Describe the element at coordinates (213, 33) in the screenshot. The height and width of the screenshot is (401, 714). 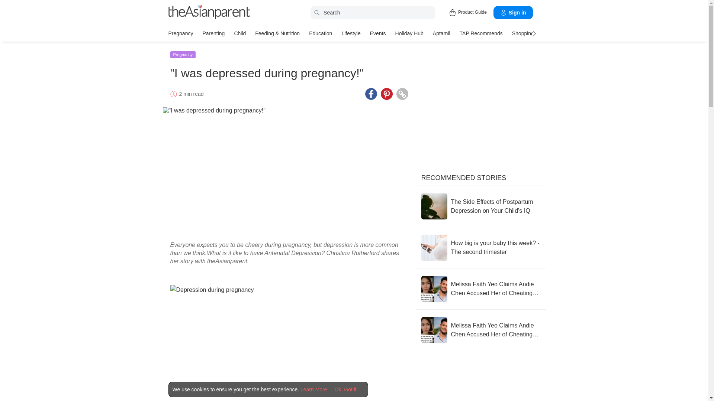
I see `Parenting` at that location.